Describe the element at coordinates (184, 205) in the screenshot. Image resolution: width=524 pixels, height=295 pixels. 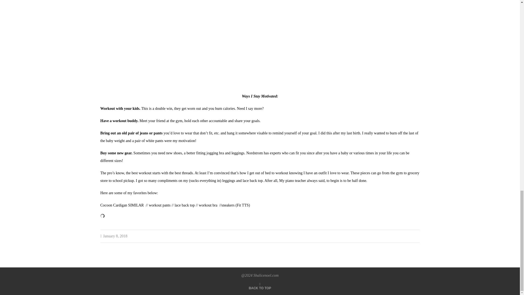
I see `lace back top` at that location.